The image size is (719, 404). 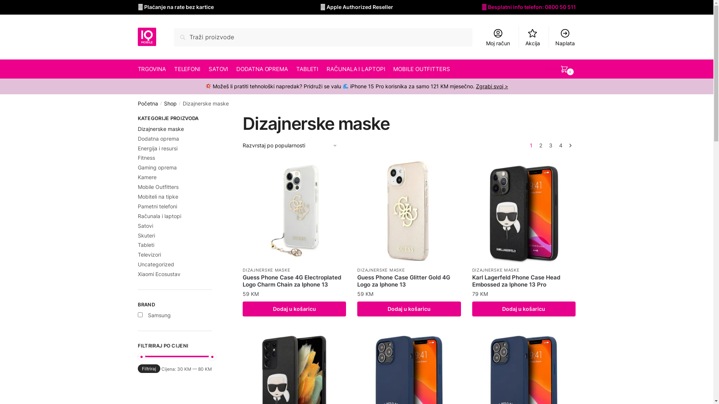 I want to click on Fitness, so click(x=146, y=158).